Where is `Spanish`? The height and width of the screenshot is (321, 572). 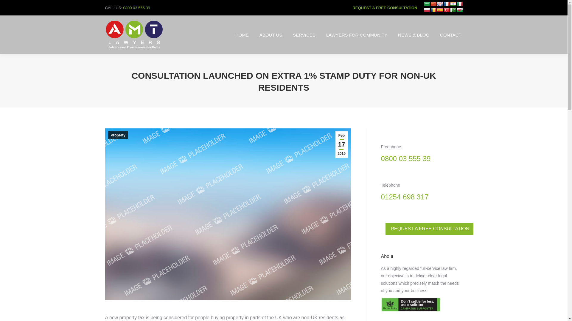
Spanish is located at coordinates (440, 10).